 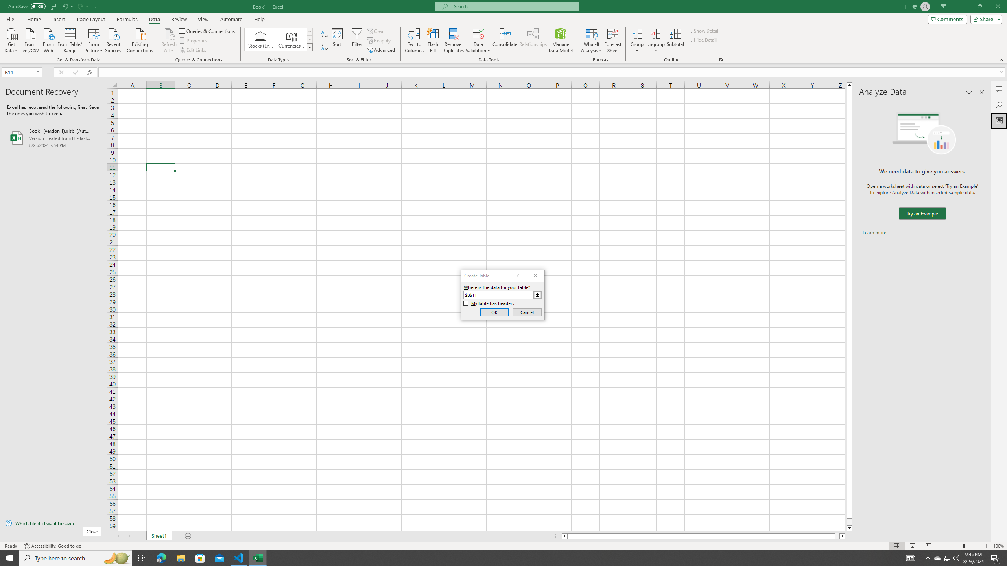 I want to click on Stocks (English), so click(x=260, y=39).